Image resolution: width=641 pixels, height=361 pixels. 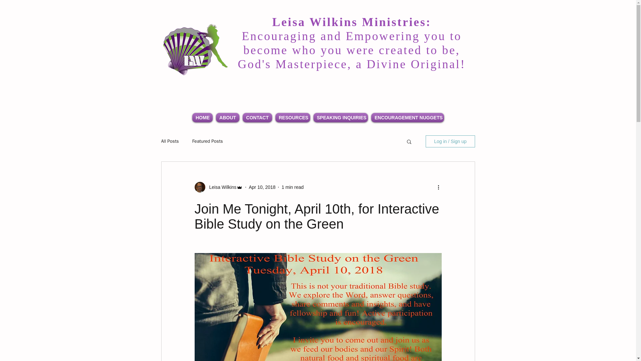 I want to click on Apr 10, 2018, so click(x=262, y=187).